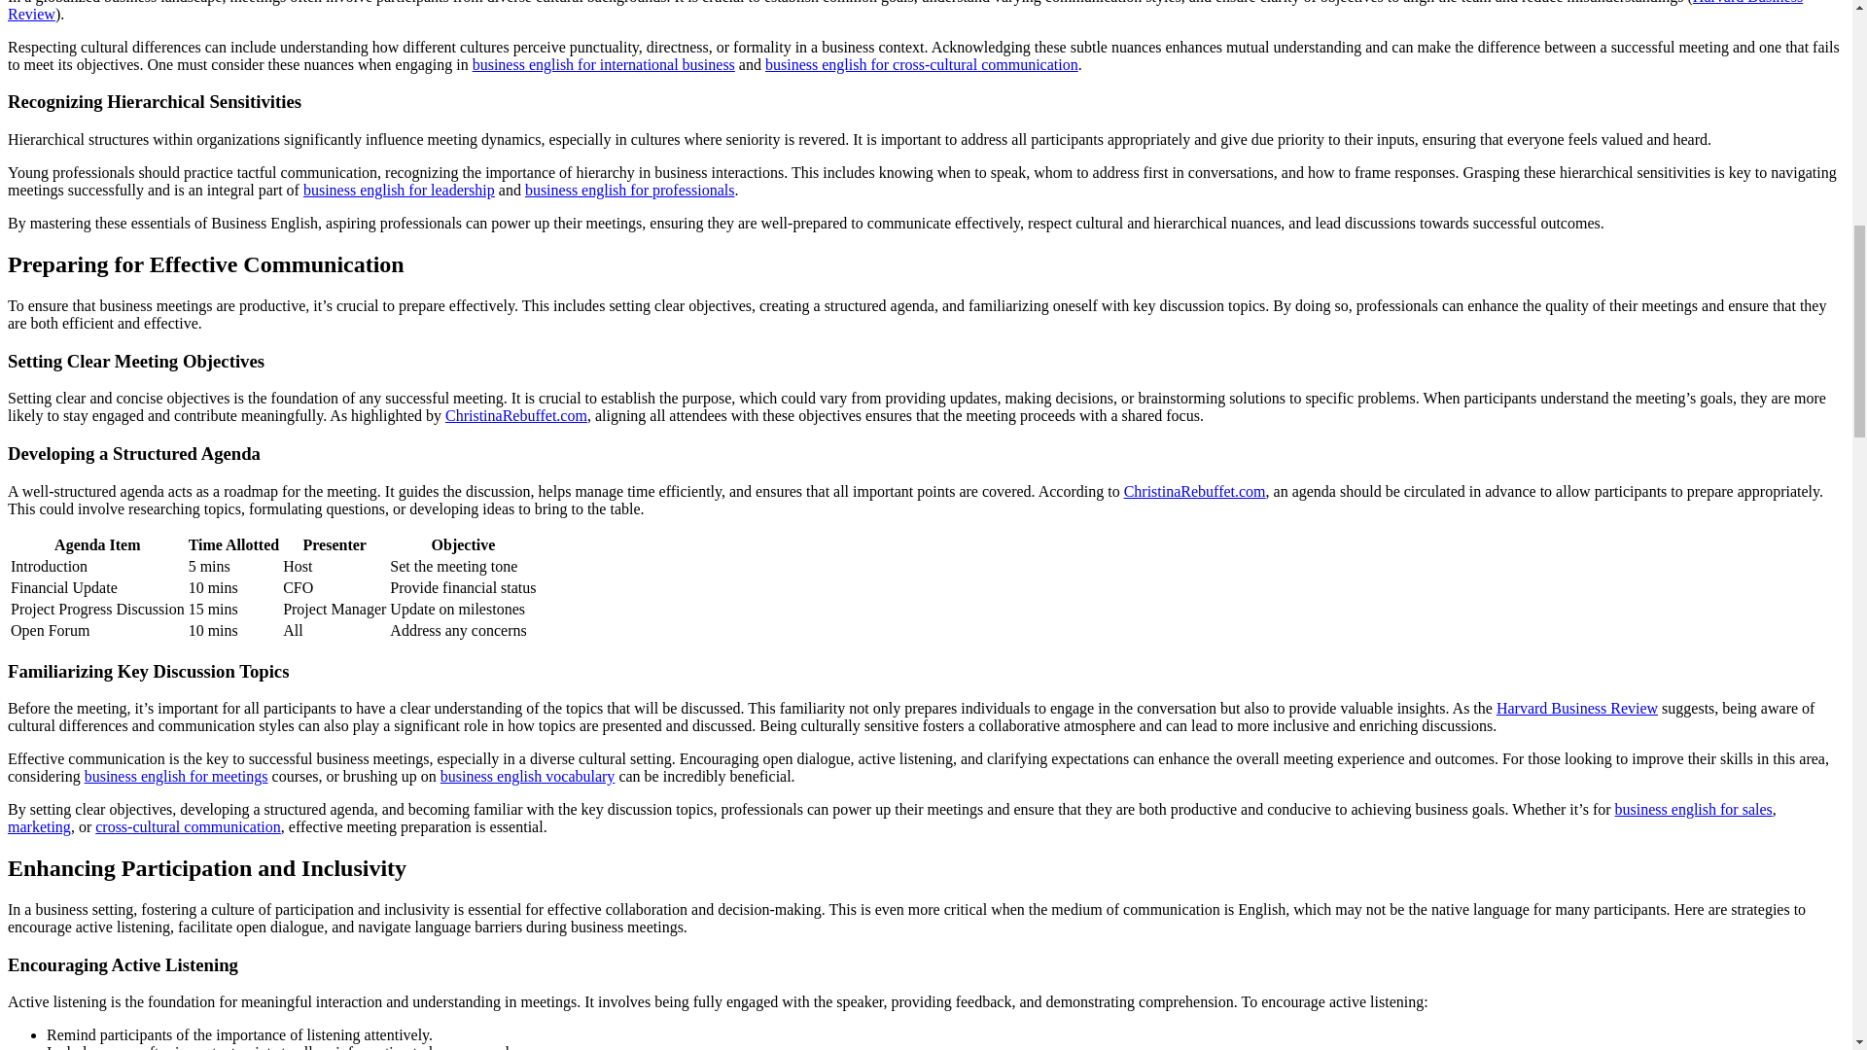  I want to click on Harvard Business Review, so click(904, 11).